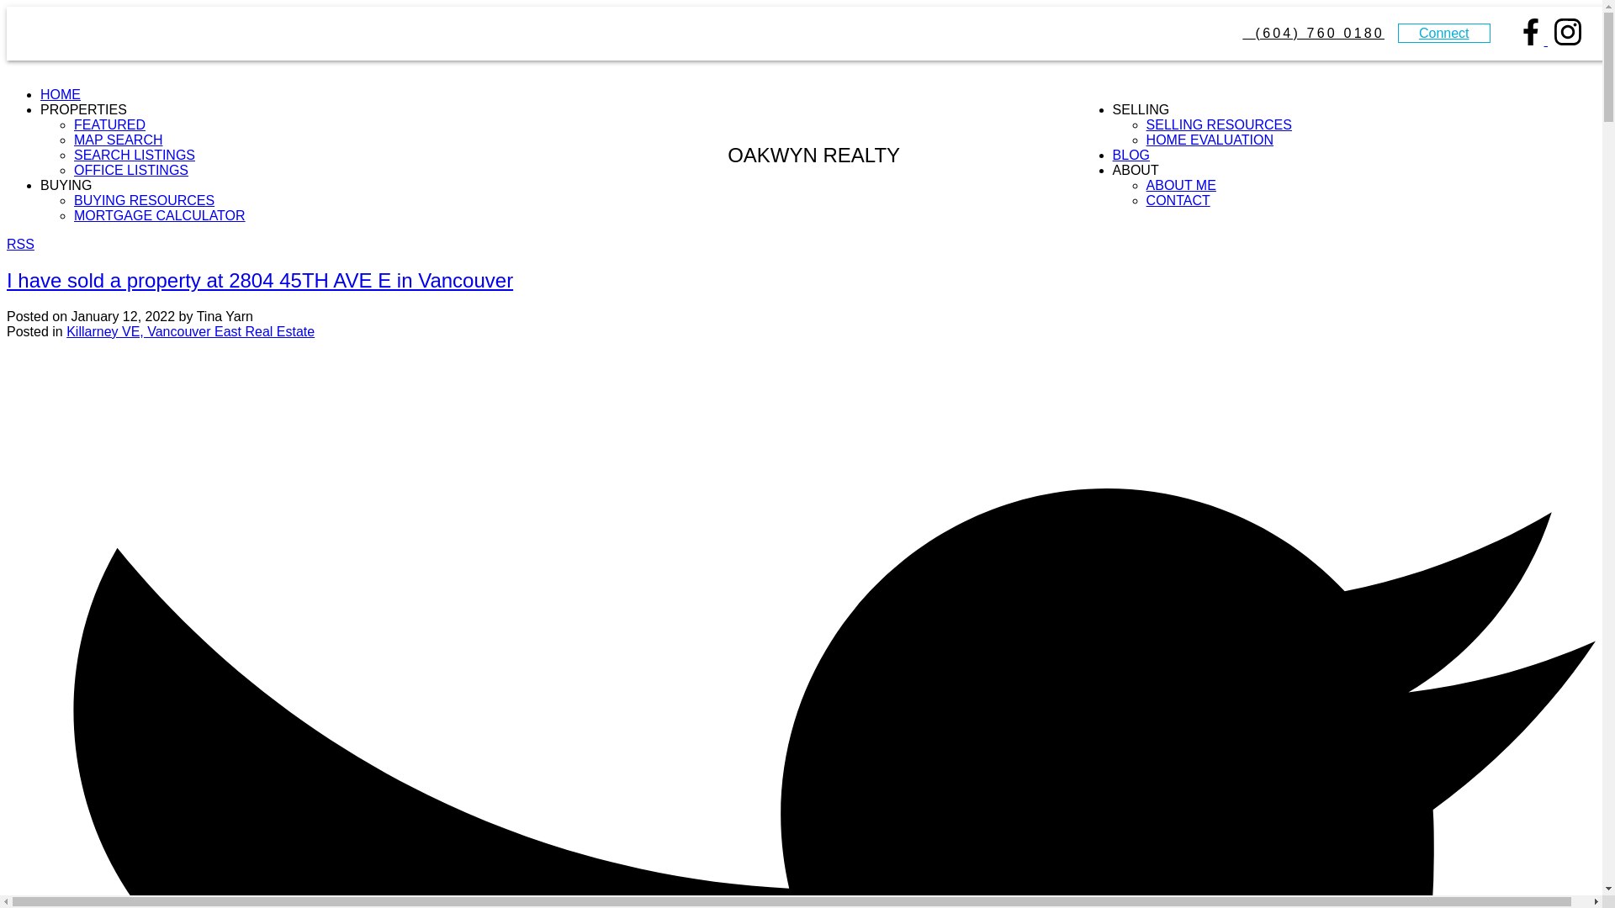  Describe the element at coordinates (1130, 155) in the screenshot. I see `BLOG` at that location.